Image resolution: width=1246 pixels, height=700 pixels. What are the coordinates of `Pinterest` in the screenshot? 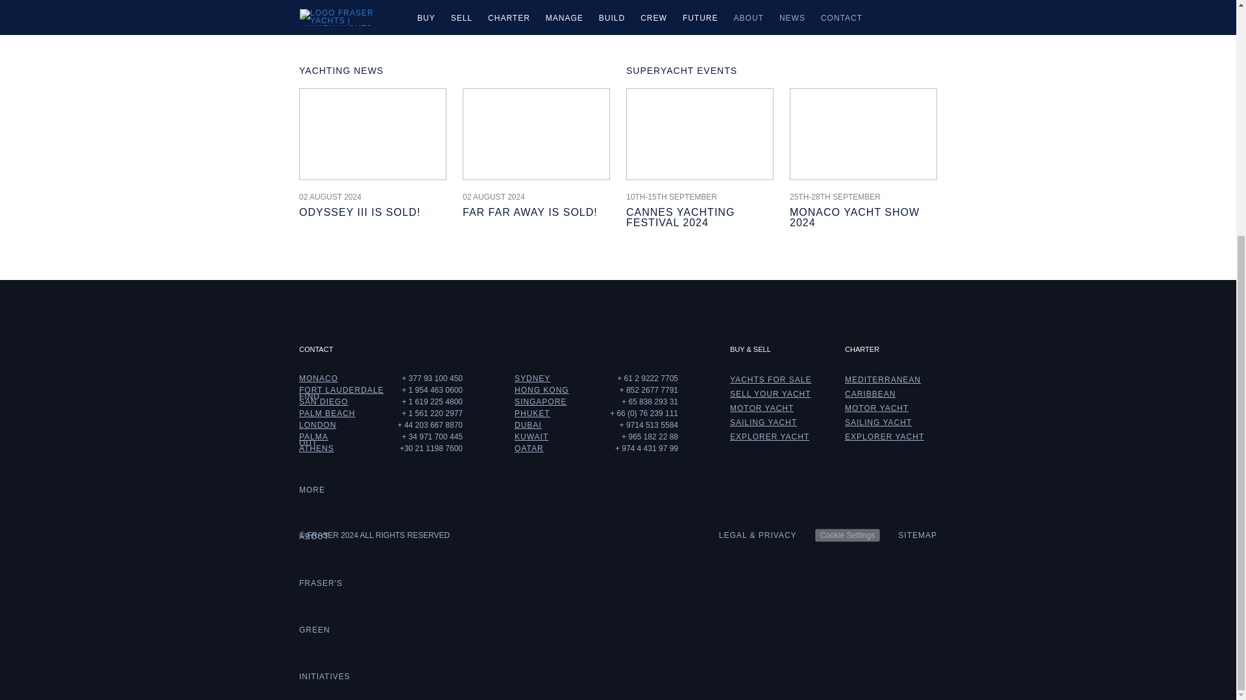 It's located at (853, 304).